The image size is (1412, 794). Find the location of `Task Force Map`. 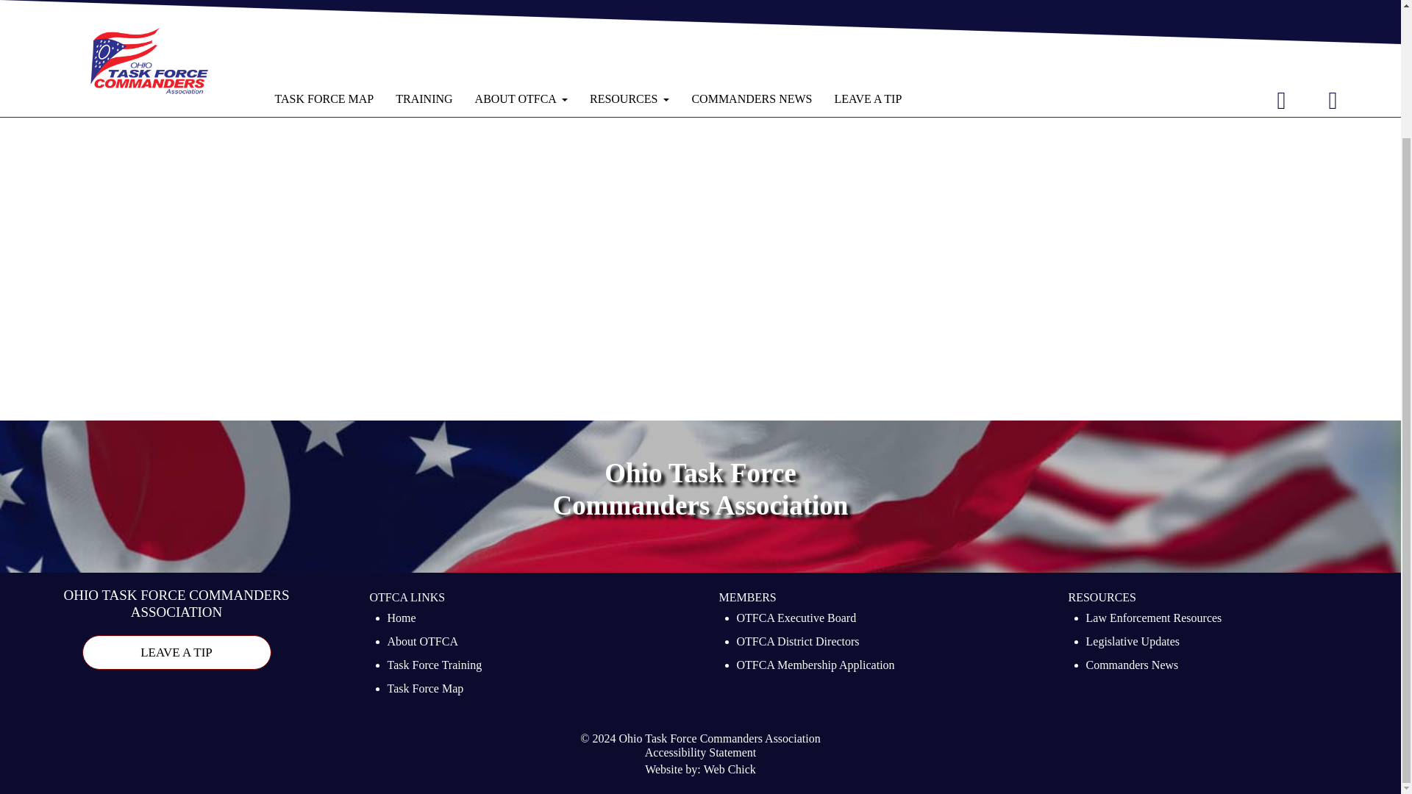

Task Force Map is located at coordinates (425, 690).